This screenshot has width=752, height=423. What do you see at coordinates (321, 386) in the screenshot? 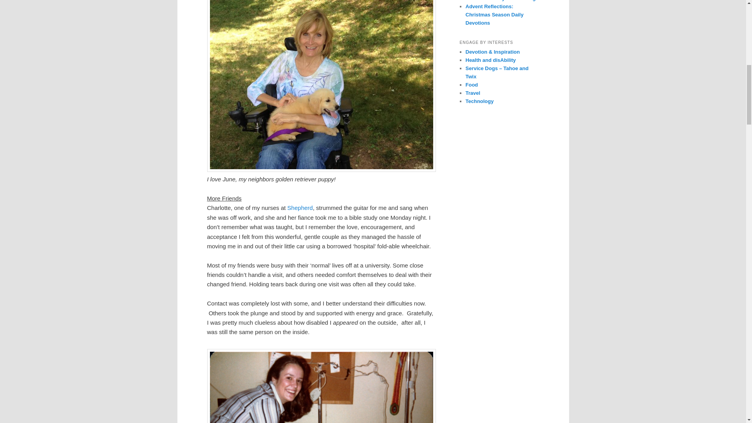
I see `mel visits me at shepherd` at bounding box center [321, 386].